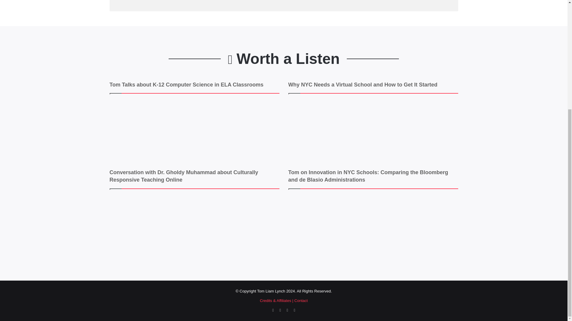 Image resolution: width=572 pixels, height=321 pixels. What do you see at coordinates (287, 310) in the screenshot?
I see `LinkedIn` at bounding box center [287, 310].